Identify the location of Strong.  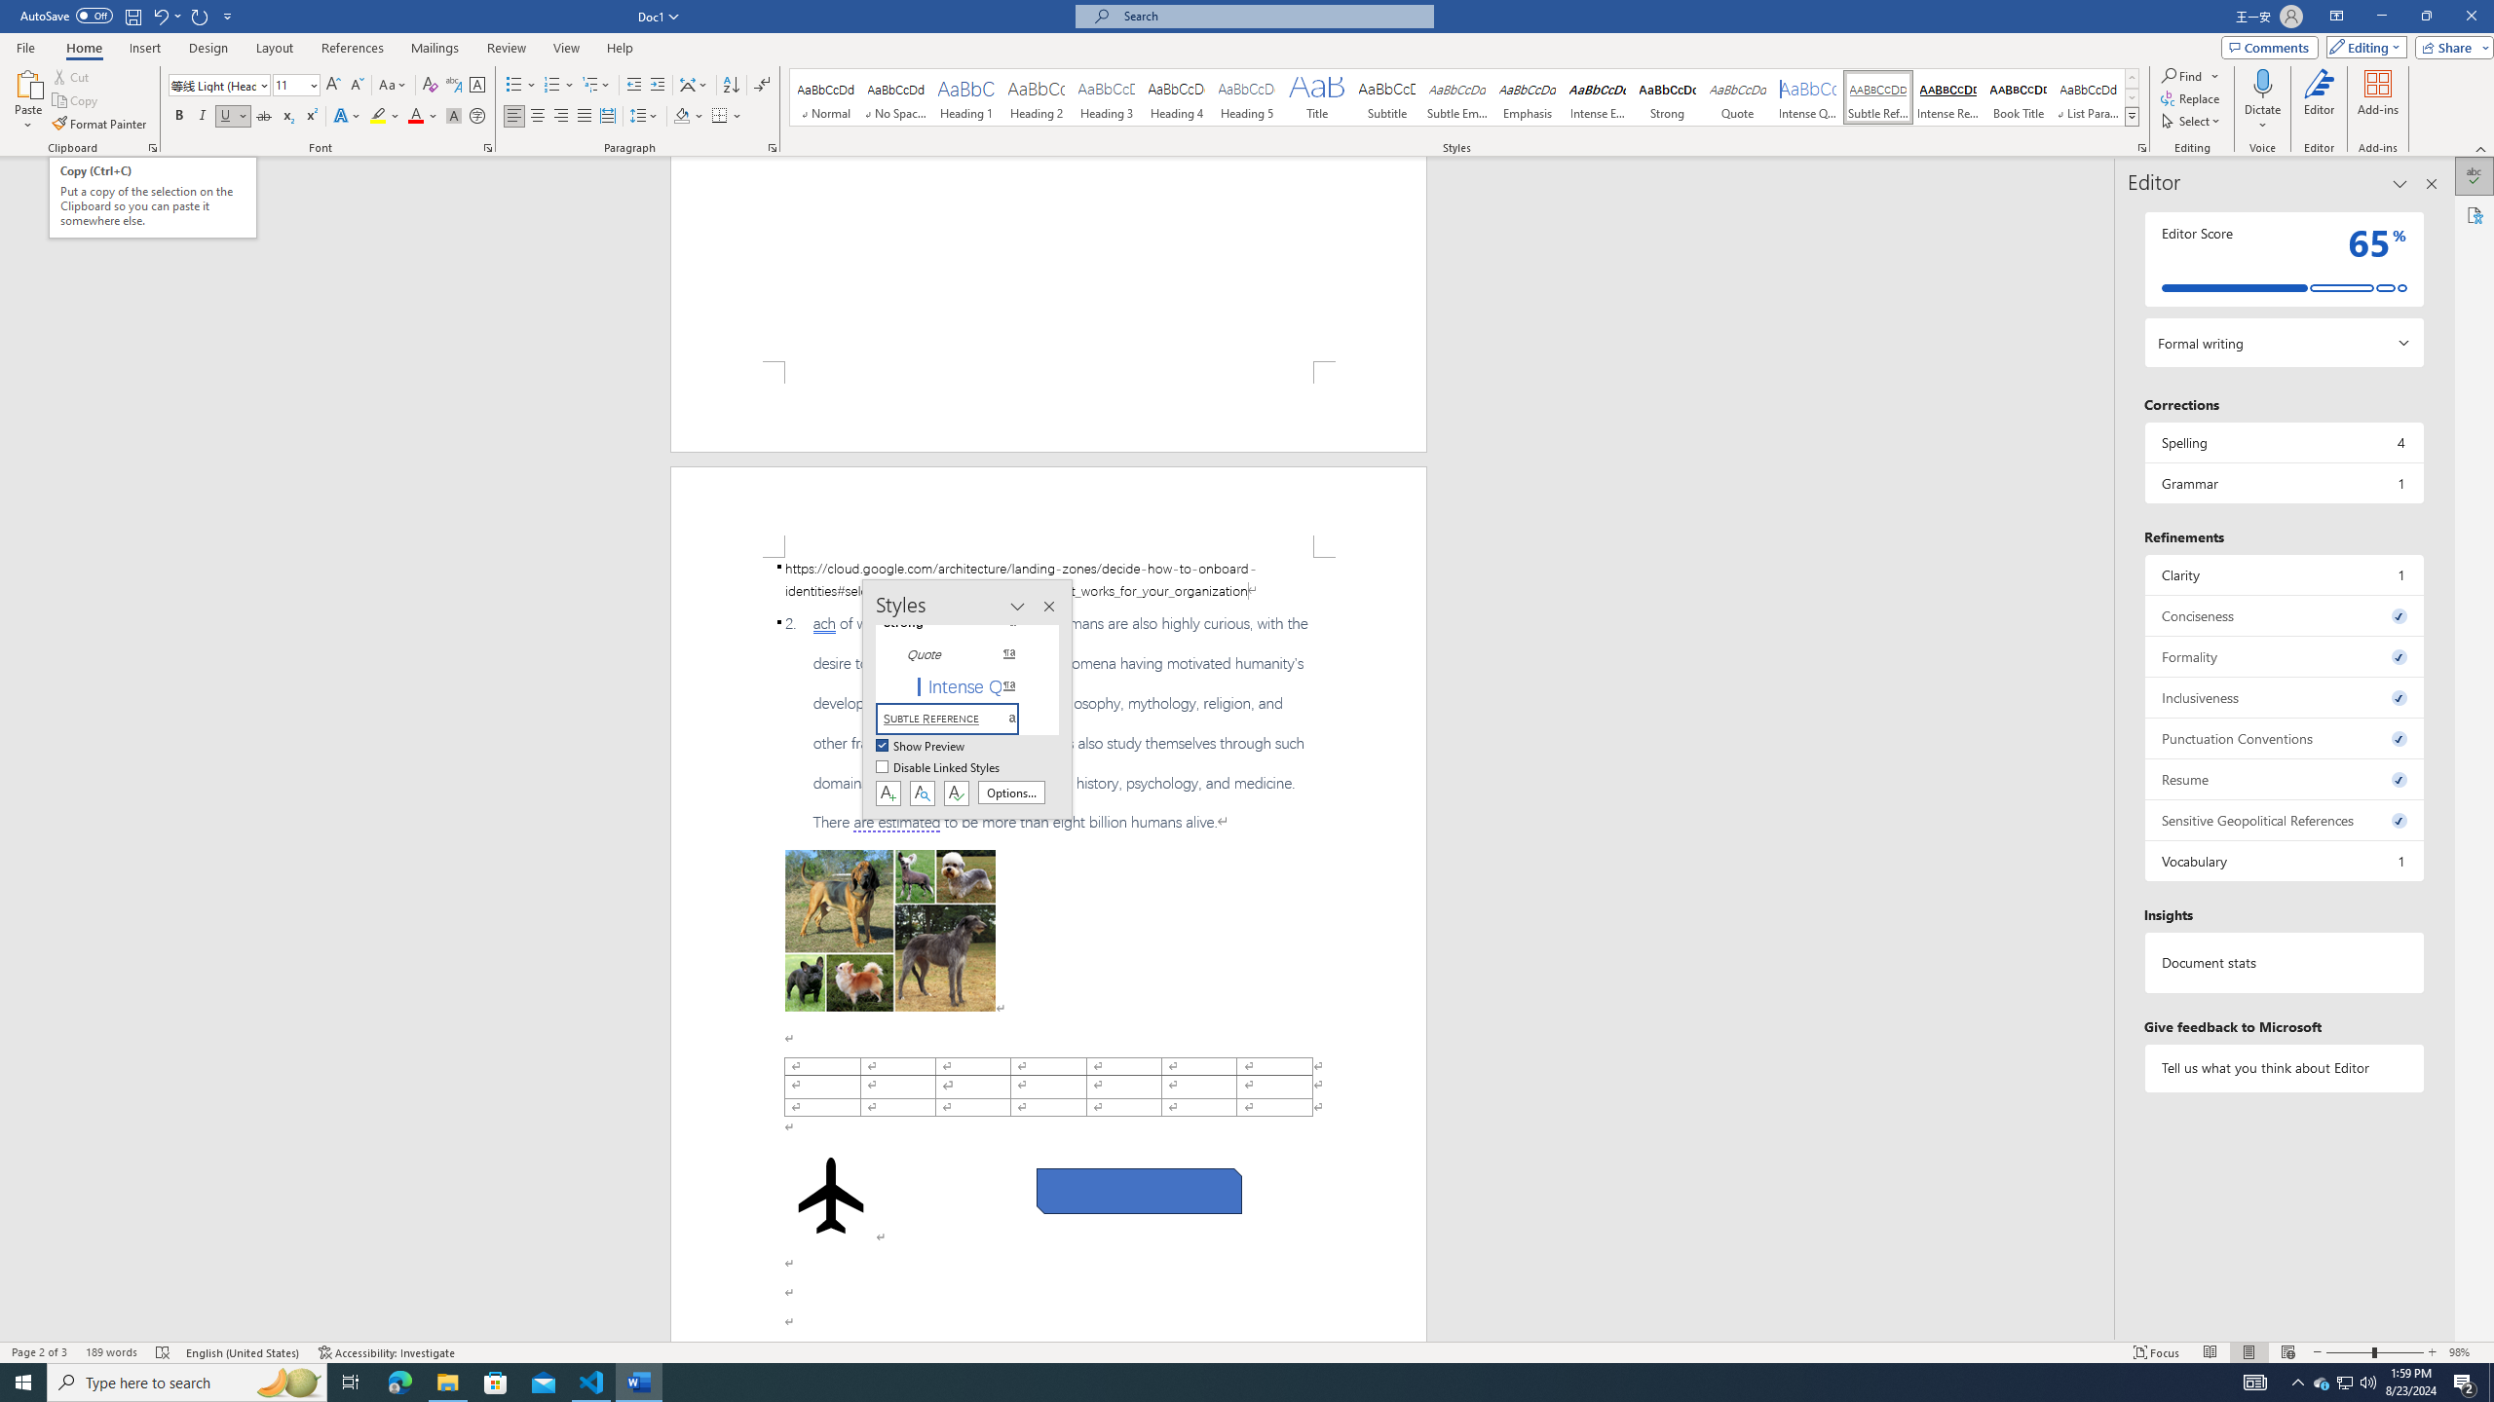
(1668, 97).